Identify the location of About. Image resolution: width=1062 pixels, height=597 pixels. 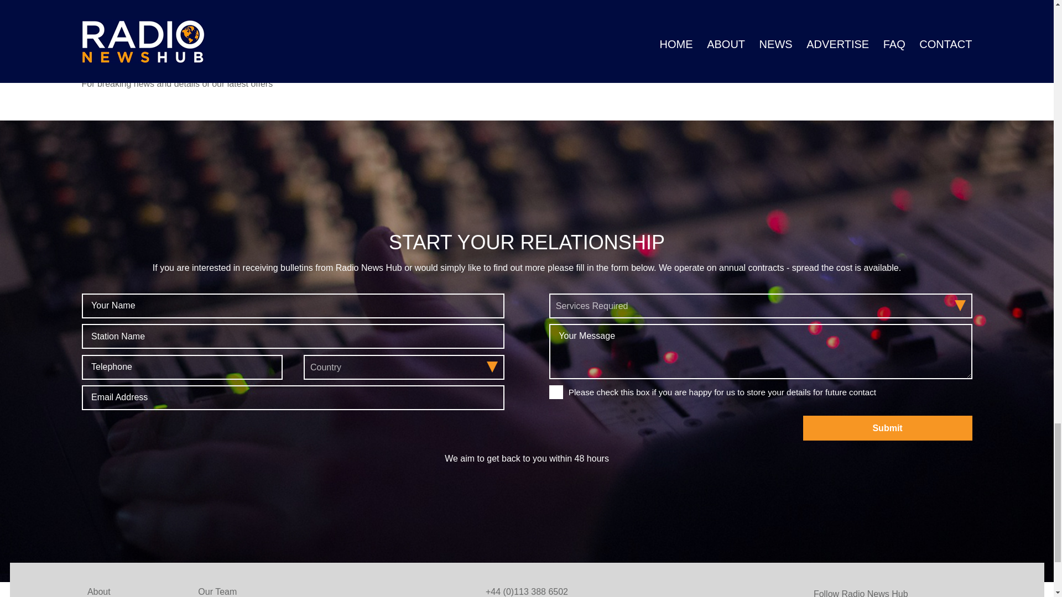
(98, 591).